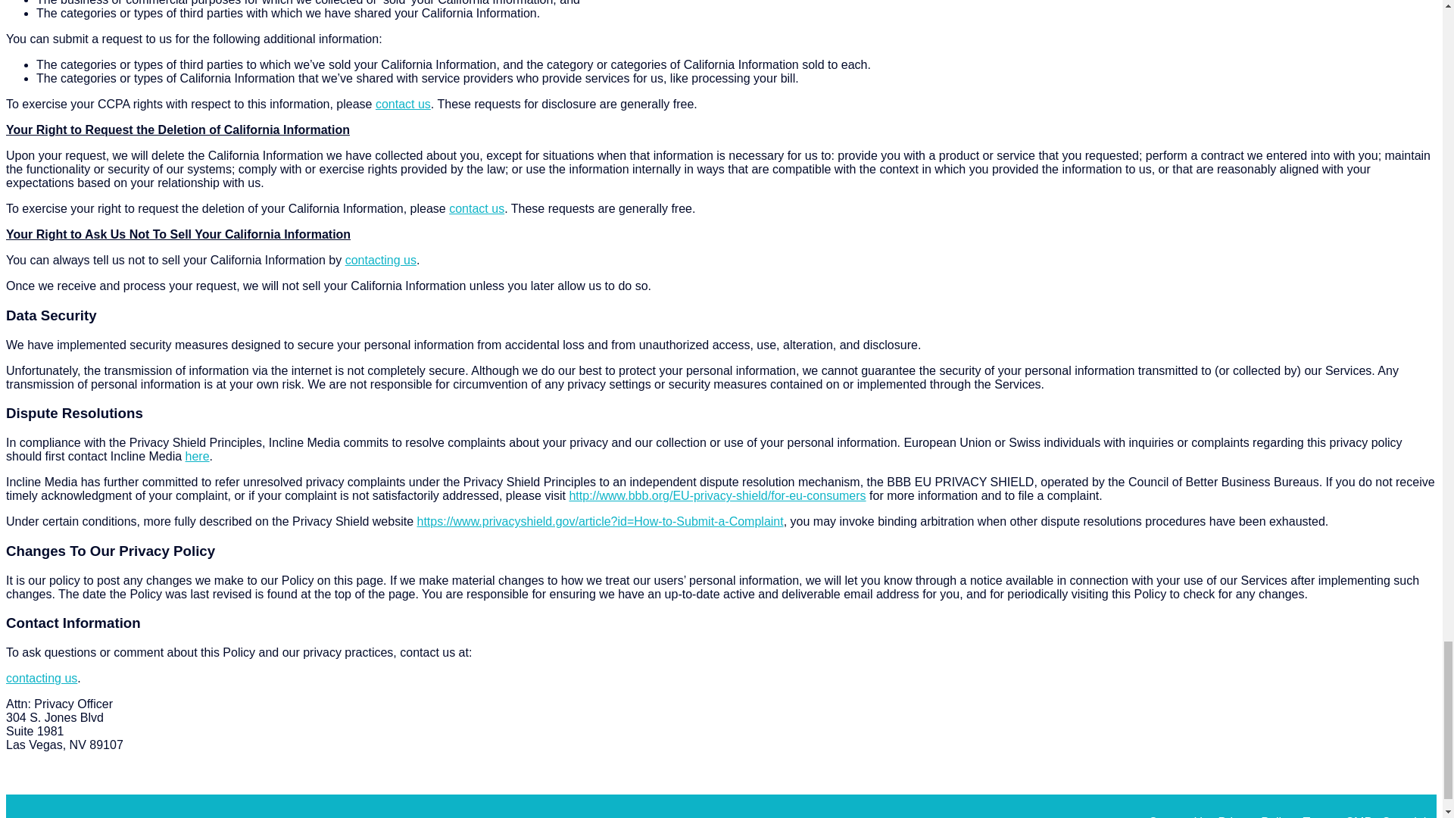 The width and height of the screenshot is (1454, 818). Describe the element at coordinates (477, 208) in the screenshot. I see `contact us` at that location.